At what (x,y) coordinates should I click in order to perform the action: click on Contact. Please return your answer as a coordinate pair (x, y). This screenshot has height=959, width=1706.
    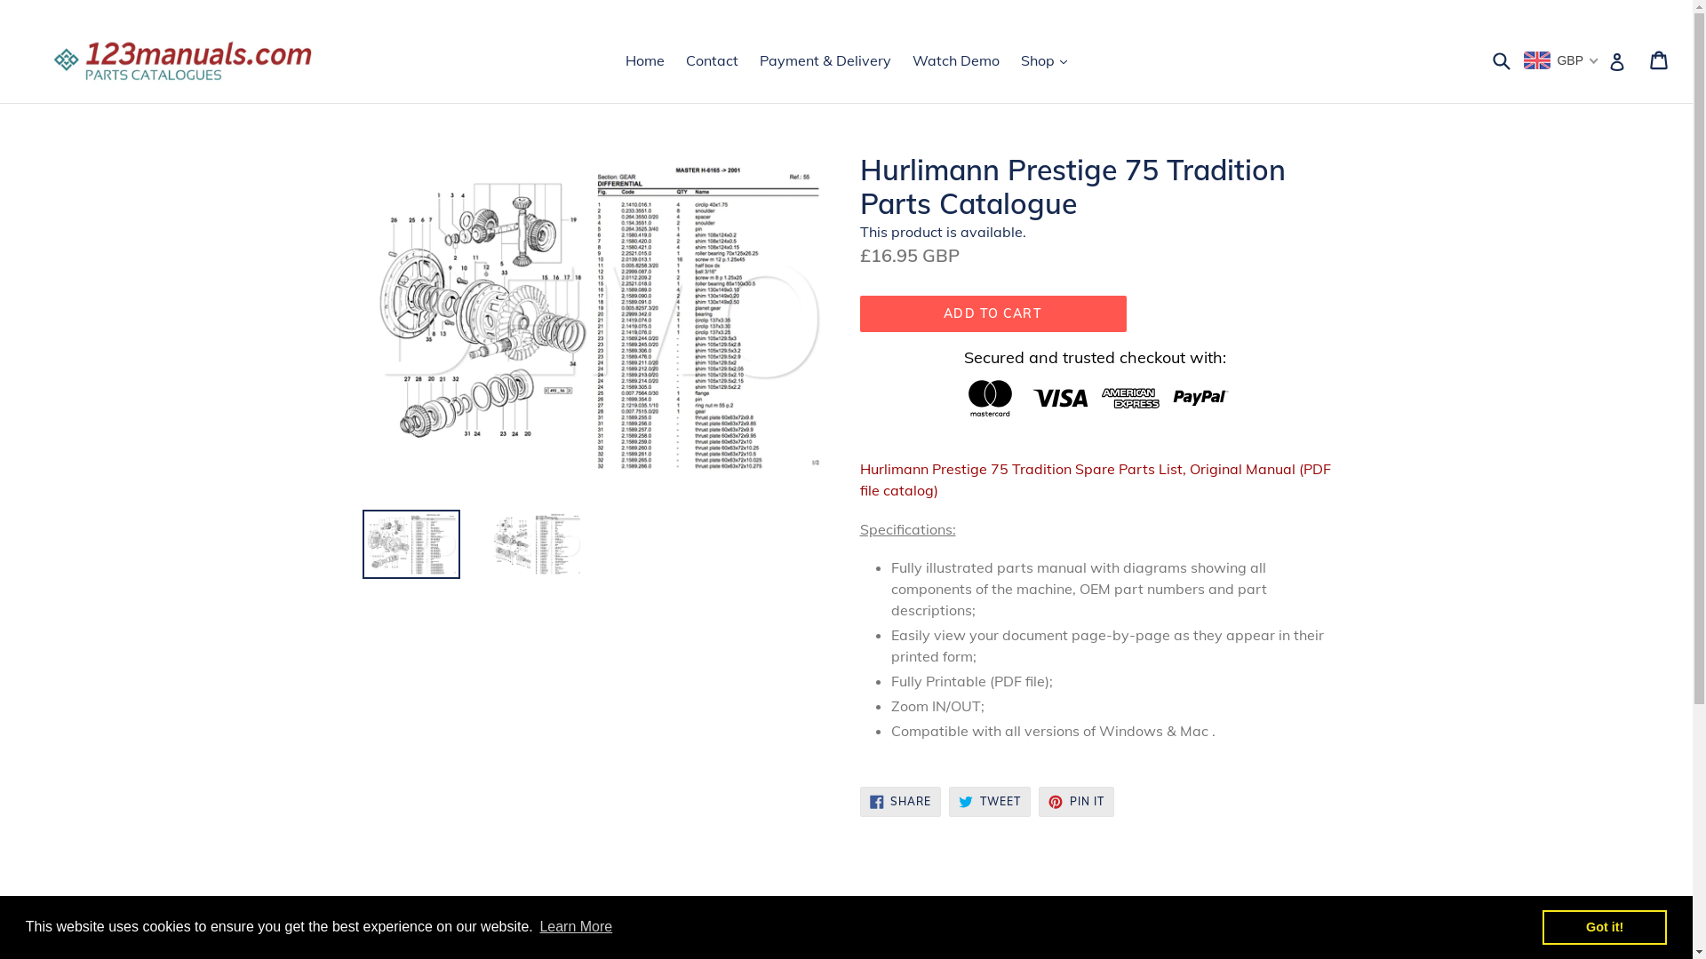
    Looking at the image, I should click on (713, 60).